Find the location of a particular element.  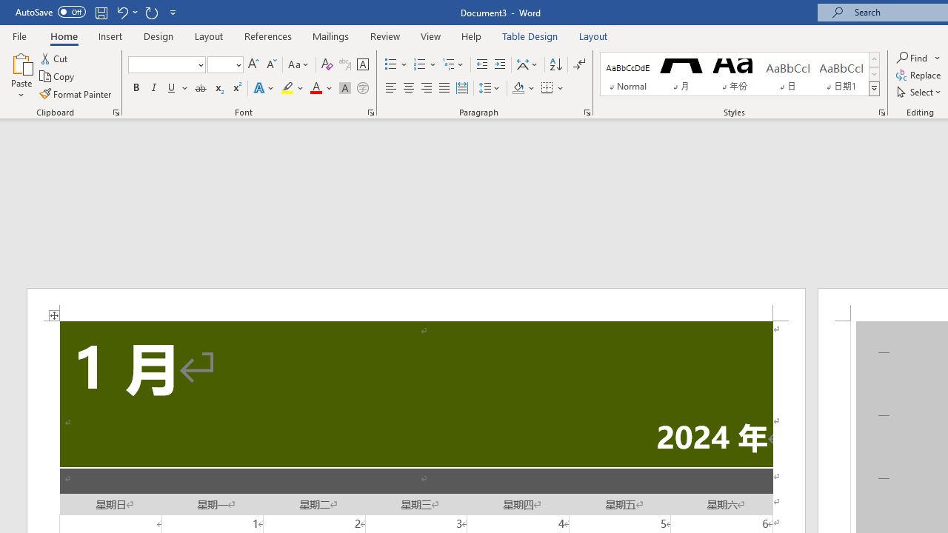

Phonetic Guide... is located at coordinates (345, 65).